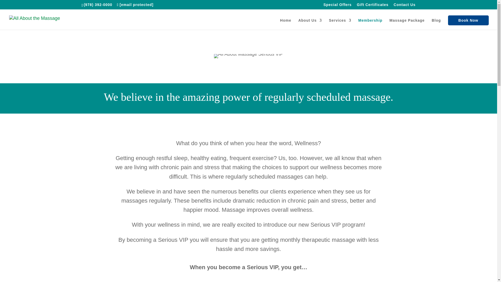 This screenshot has height=282, width=501. What do you see at coordinates (248, 56) in the screenshot?
I see `All About Massage Serious VIP` at bounding box center [248, 56].